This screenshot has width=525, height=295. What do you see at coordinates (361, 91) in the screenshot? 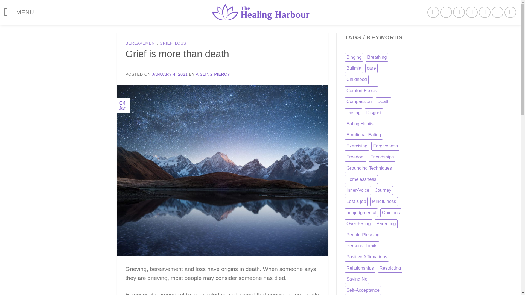
I see `Comfort Foods` at bounding box center [361, 91].